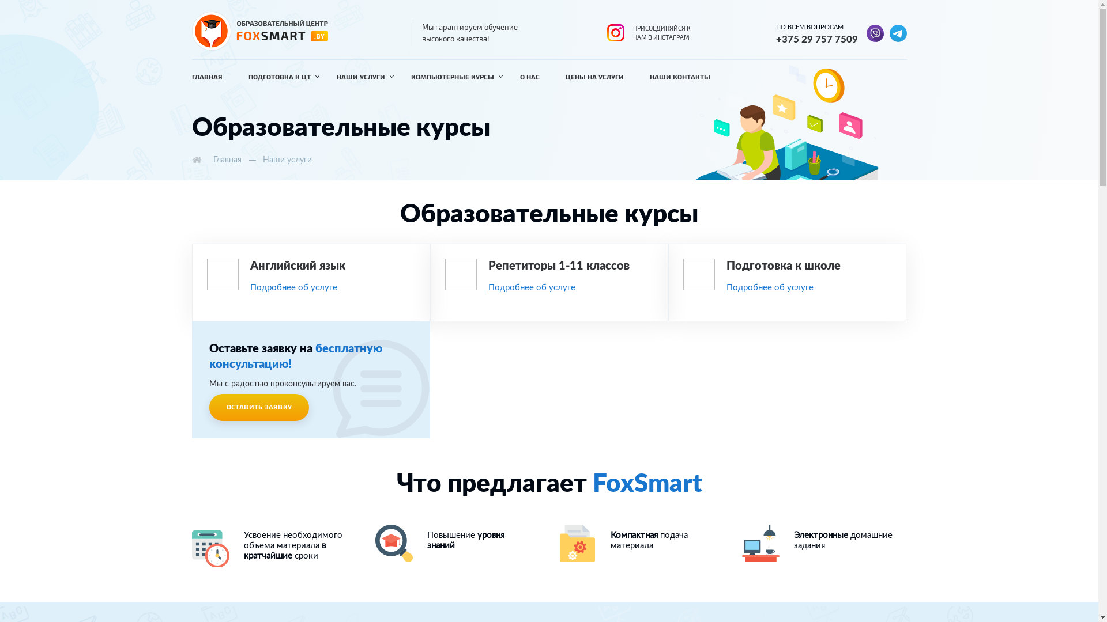 The image size is (1107, 622). I want to click on TELEGRAM, so click(898, 33).